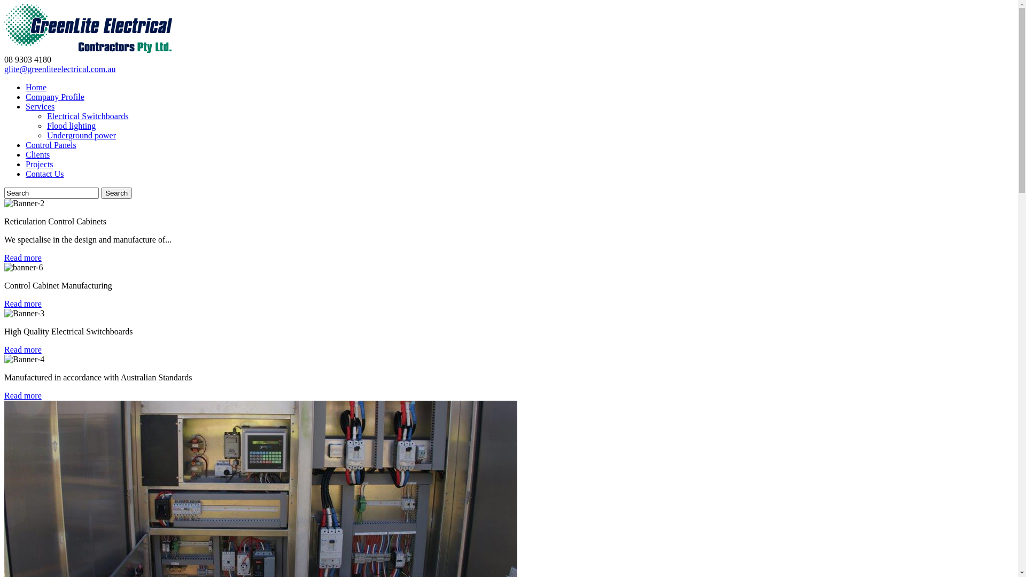  I want to click on Search, so click(116, 193).